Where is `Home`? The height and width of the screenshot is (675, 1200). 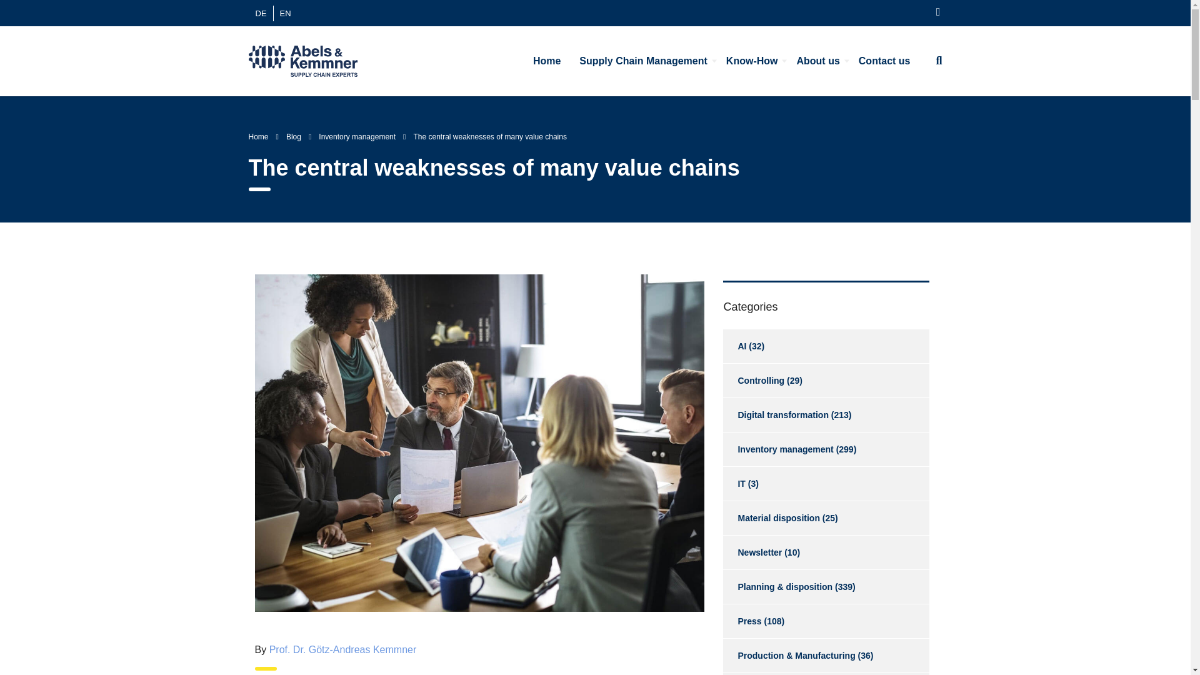 Home is located at coordinates (546, 61).